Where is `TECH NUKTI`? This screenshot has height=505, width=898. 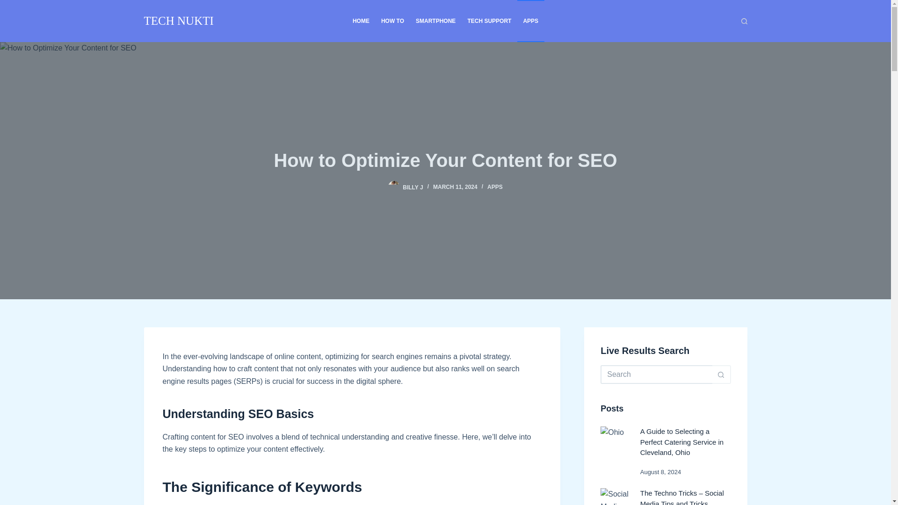
TECH NUKTI is located at coordinates (179, 21).